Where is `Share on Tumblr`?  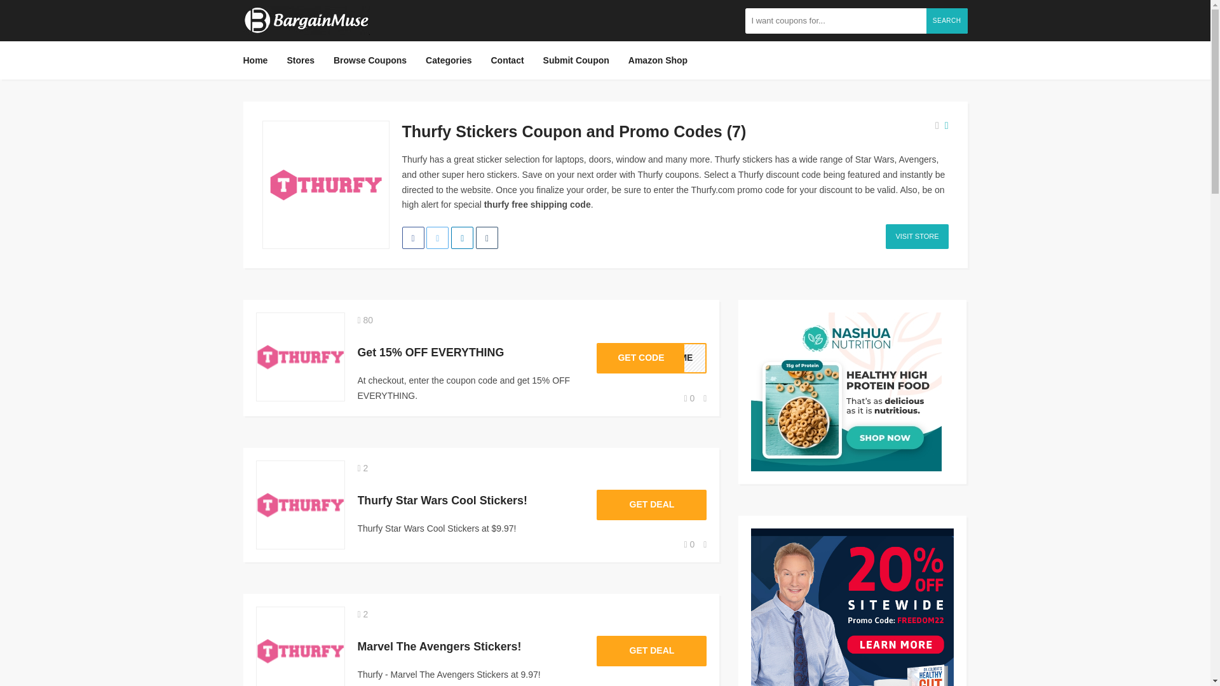
Share on Tumblr is located at coordinates (487, 238).